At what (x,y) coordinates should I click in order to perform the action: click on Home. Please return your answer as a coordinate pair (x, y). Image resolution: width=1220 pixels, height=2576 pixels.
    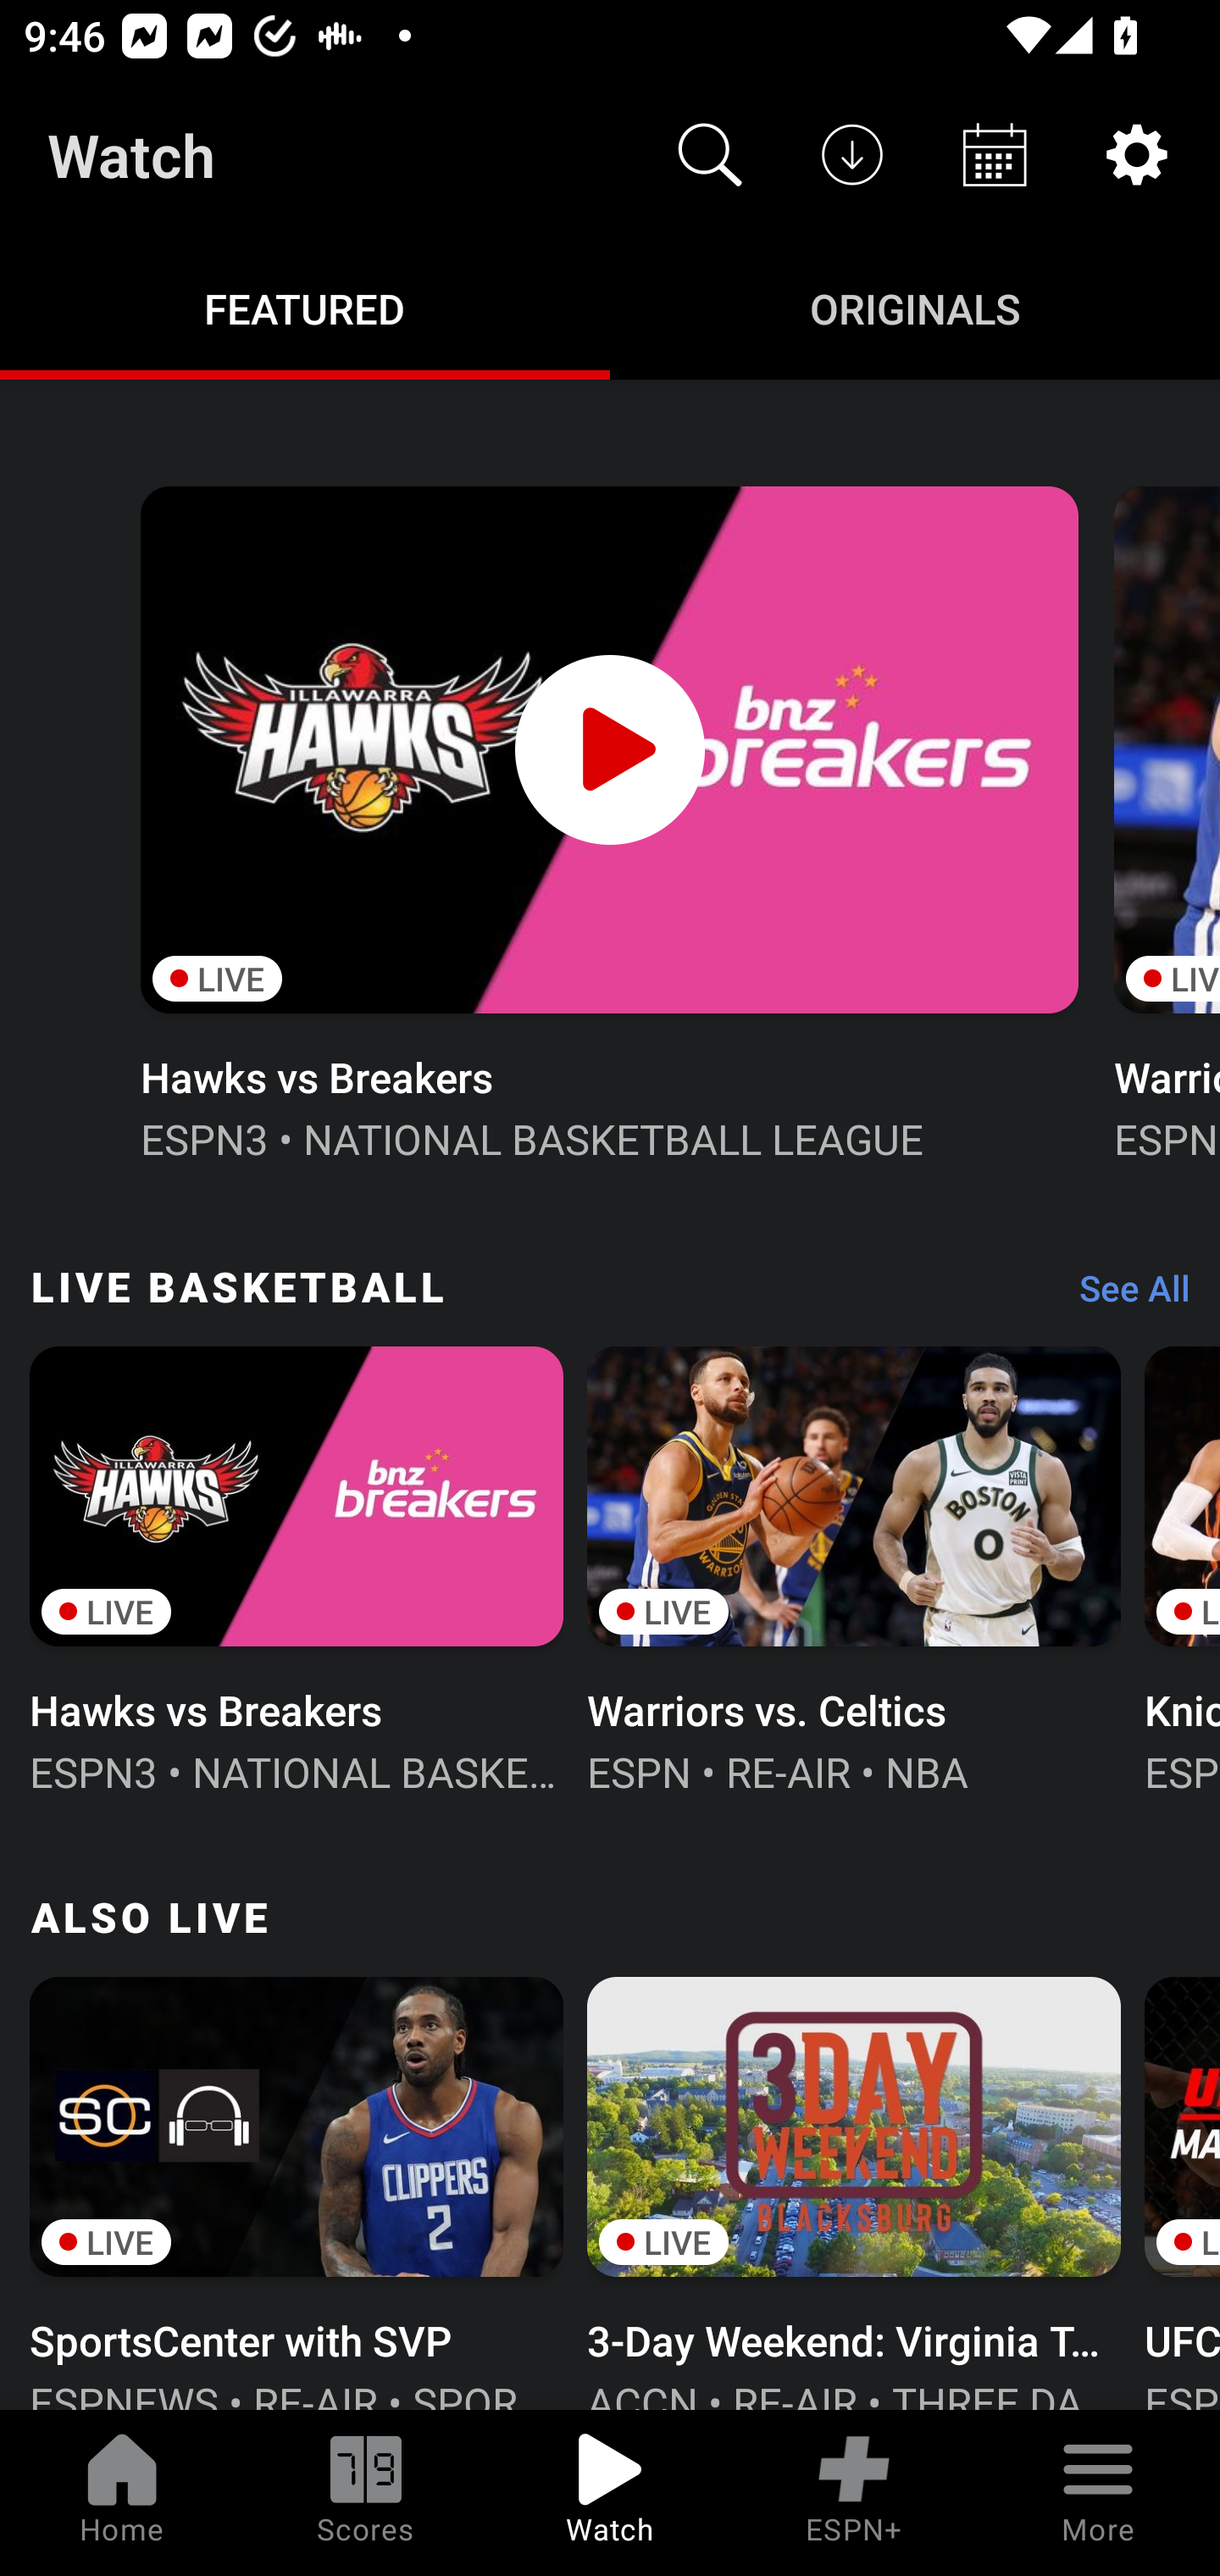
    Looking at the image, I should click on (122, 2493).